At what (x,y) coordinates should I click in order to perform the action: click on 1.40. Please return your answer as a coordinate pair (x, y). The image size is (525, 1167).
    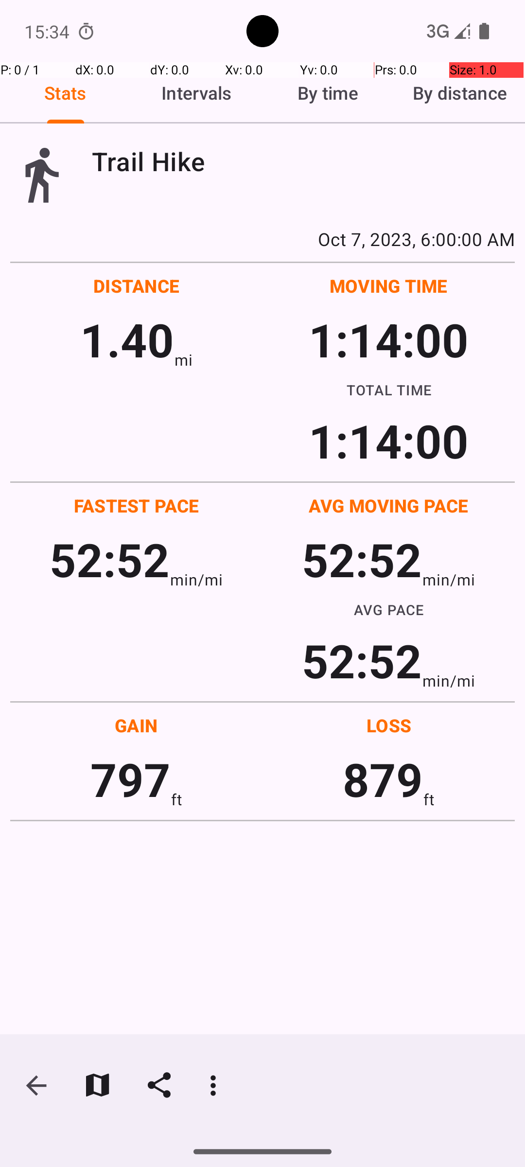
    Looking at the image, I should click on (127, 339).